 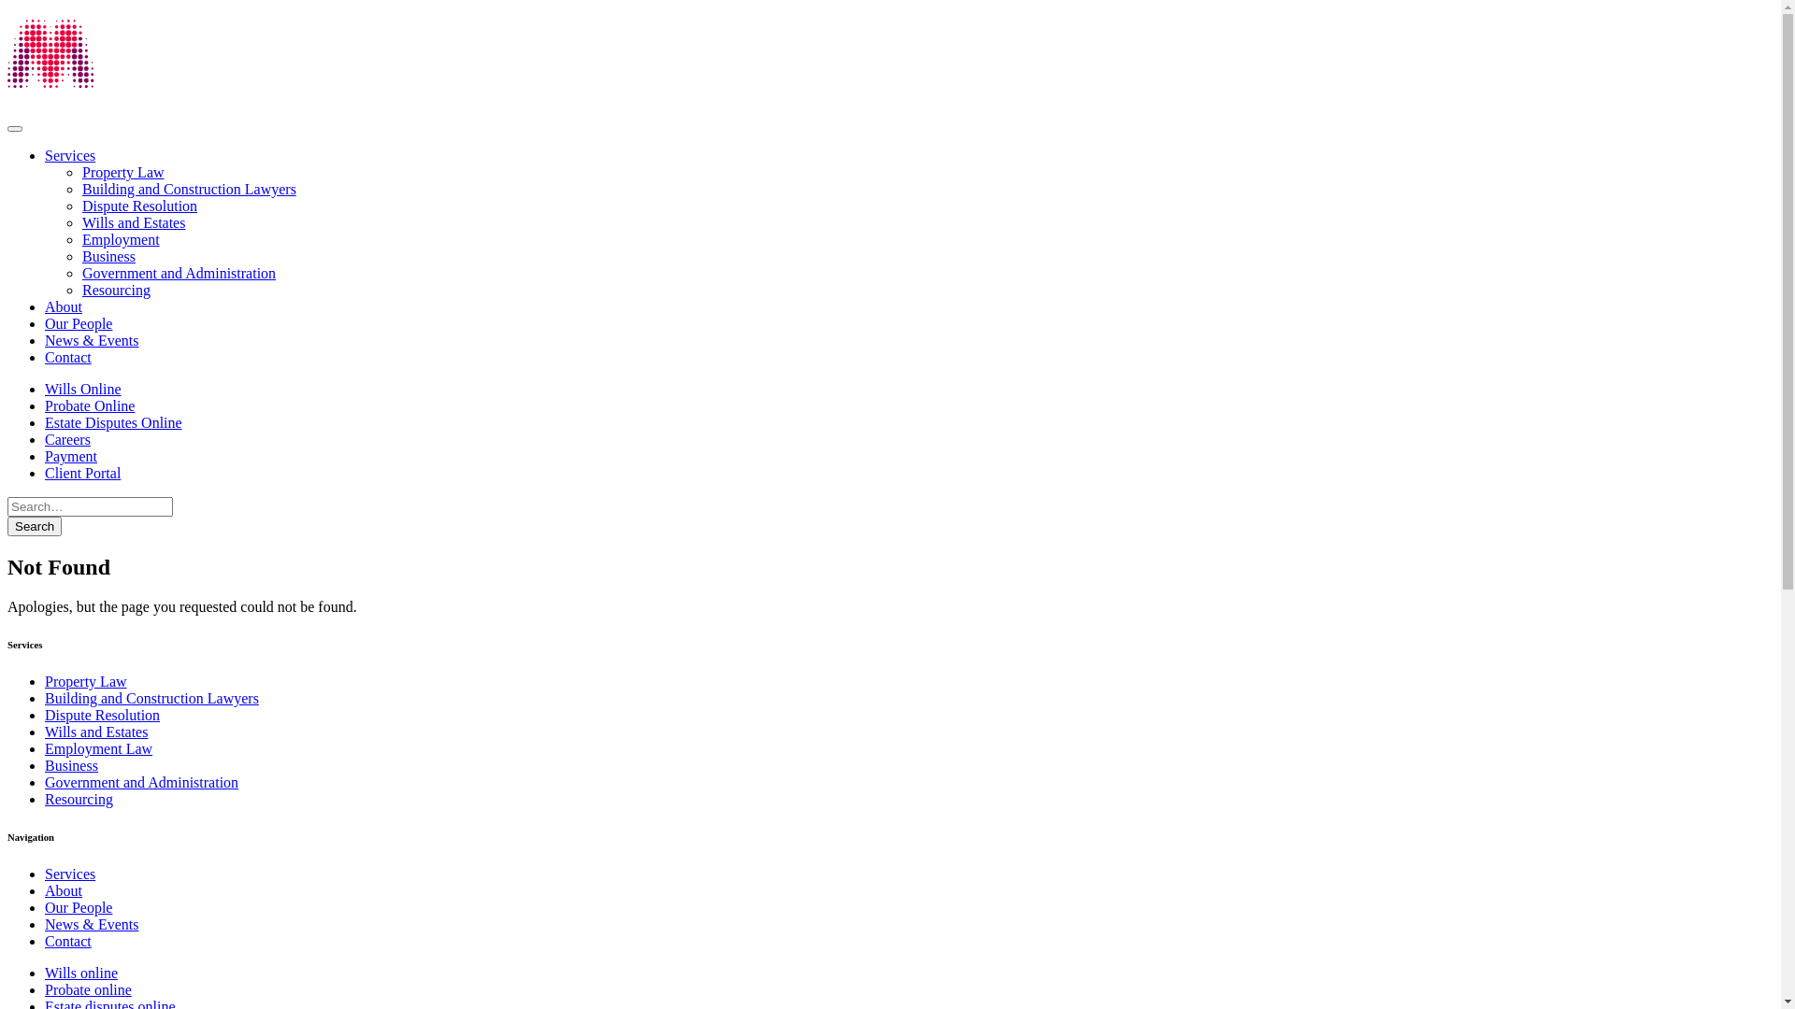 I want to click on Probate Online, so click(x=90, y=405).